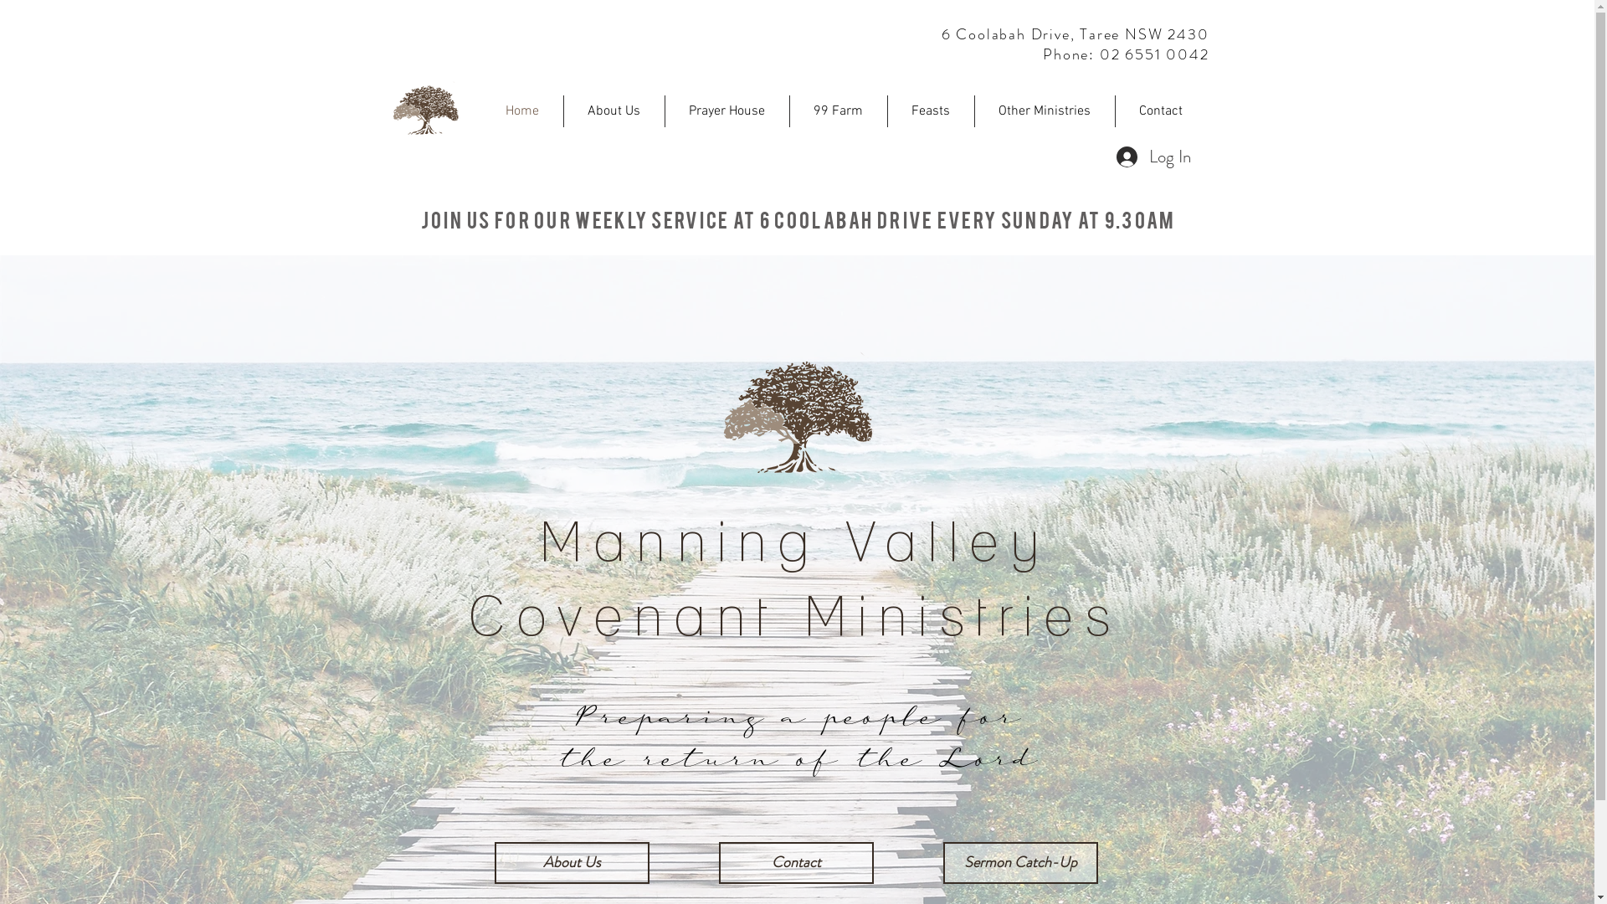 The width and height of the screenshot is (1607, 904). What do you see at coordinates (614, 111) in the screenshot?
I see `About Us` at bounding box center [614, 111].